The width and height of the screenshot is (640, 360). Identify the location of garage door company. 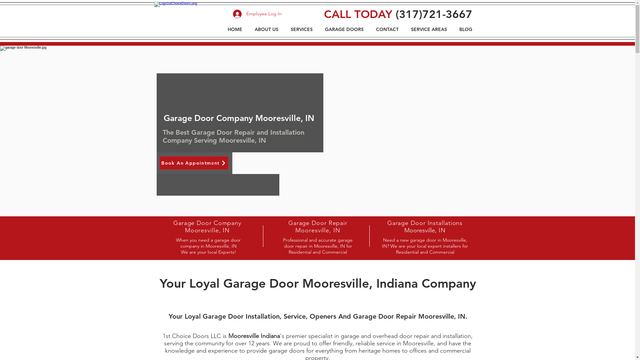
(187, 21).